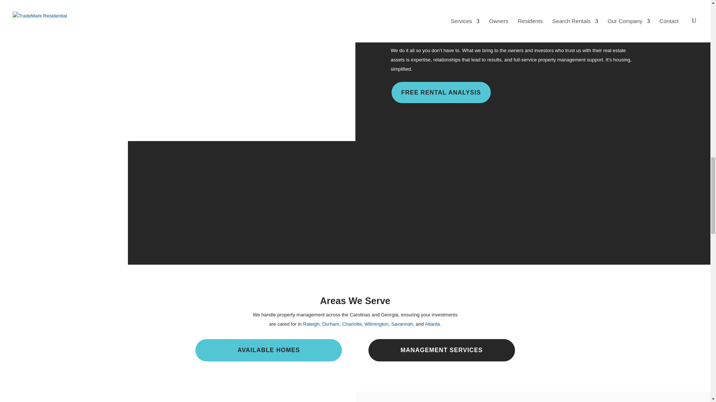 The image size is (716, 402). I want to click on Raleigh, so click(311, 324).